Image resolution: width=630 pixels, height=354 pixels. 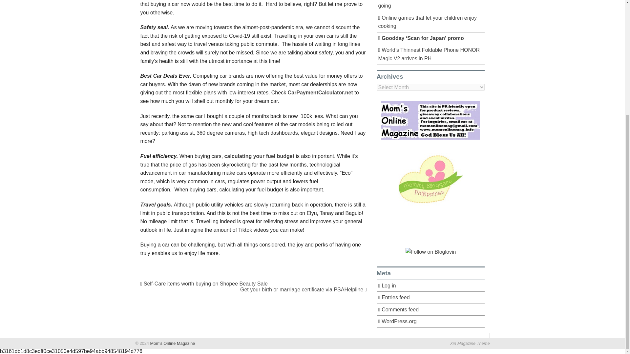 I want to click on calculating your fuel budget, so click(x=260, y=156).